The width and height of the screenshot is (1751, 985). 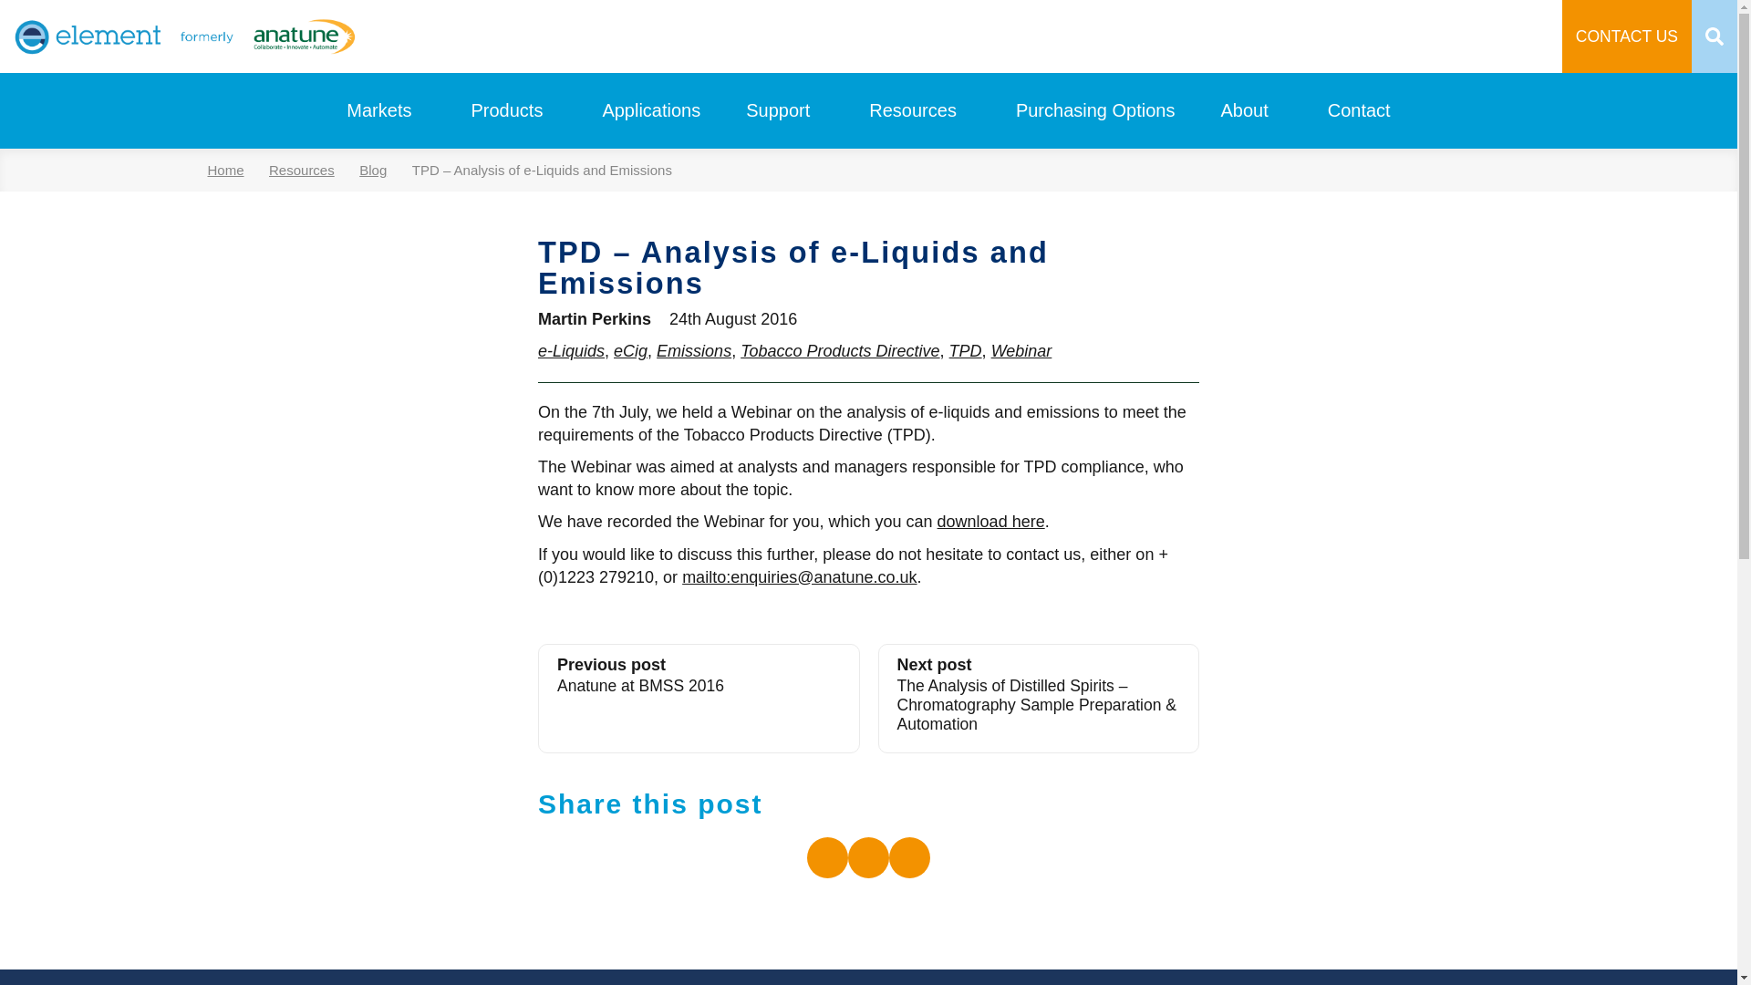 I want to click on Contact, so click(x=1359, y=110).